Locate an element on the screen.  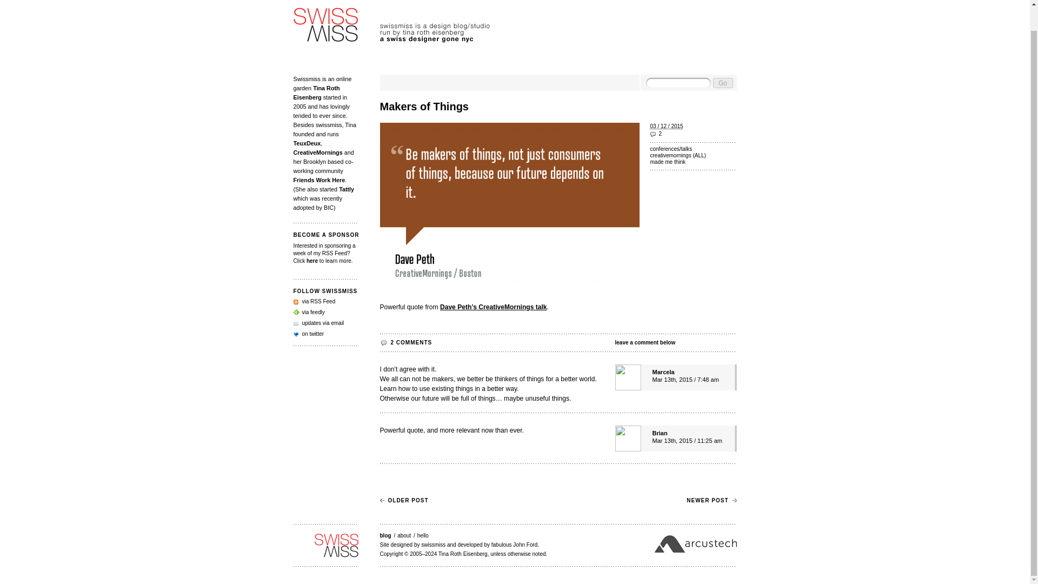
CreativeMornings is located at coordinates (317, 152).